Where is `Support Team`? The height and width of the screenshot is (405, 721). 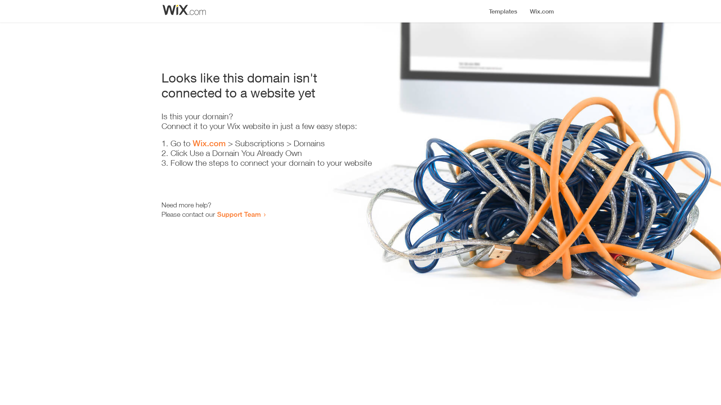 Support Team is located at coordinates (239, 214).